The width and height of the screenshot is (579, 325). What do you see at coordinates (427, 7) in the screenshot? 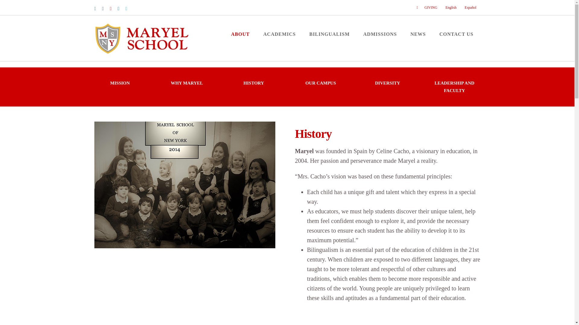
I see `GIVING` at bounding box center [427, 7].